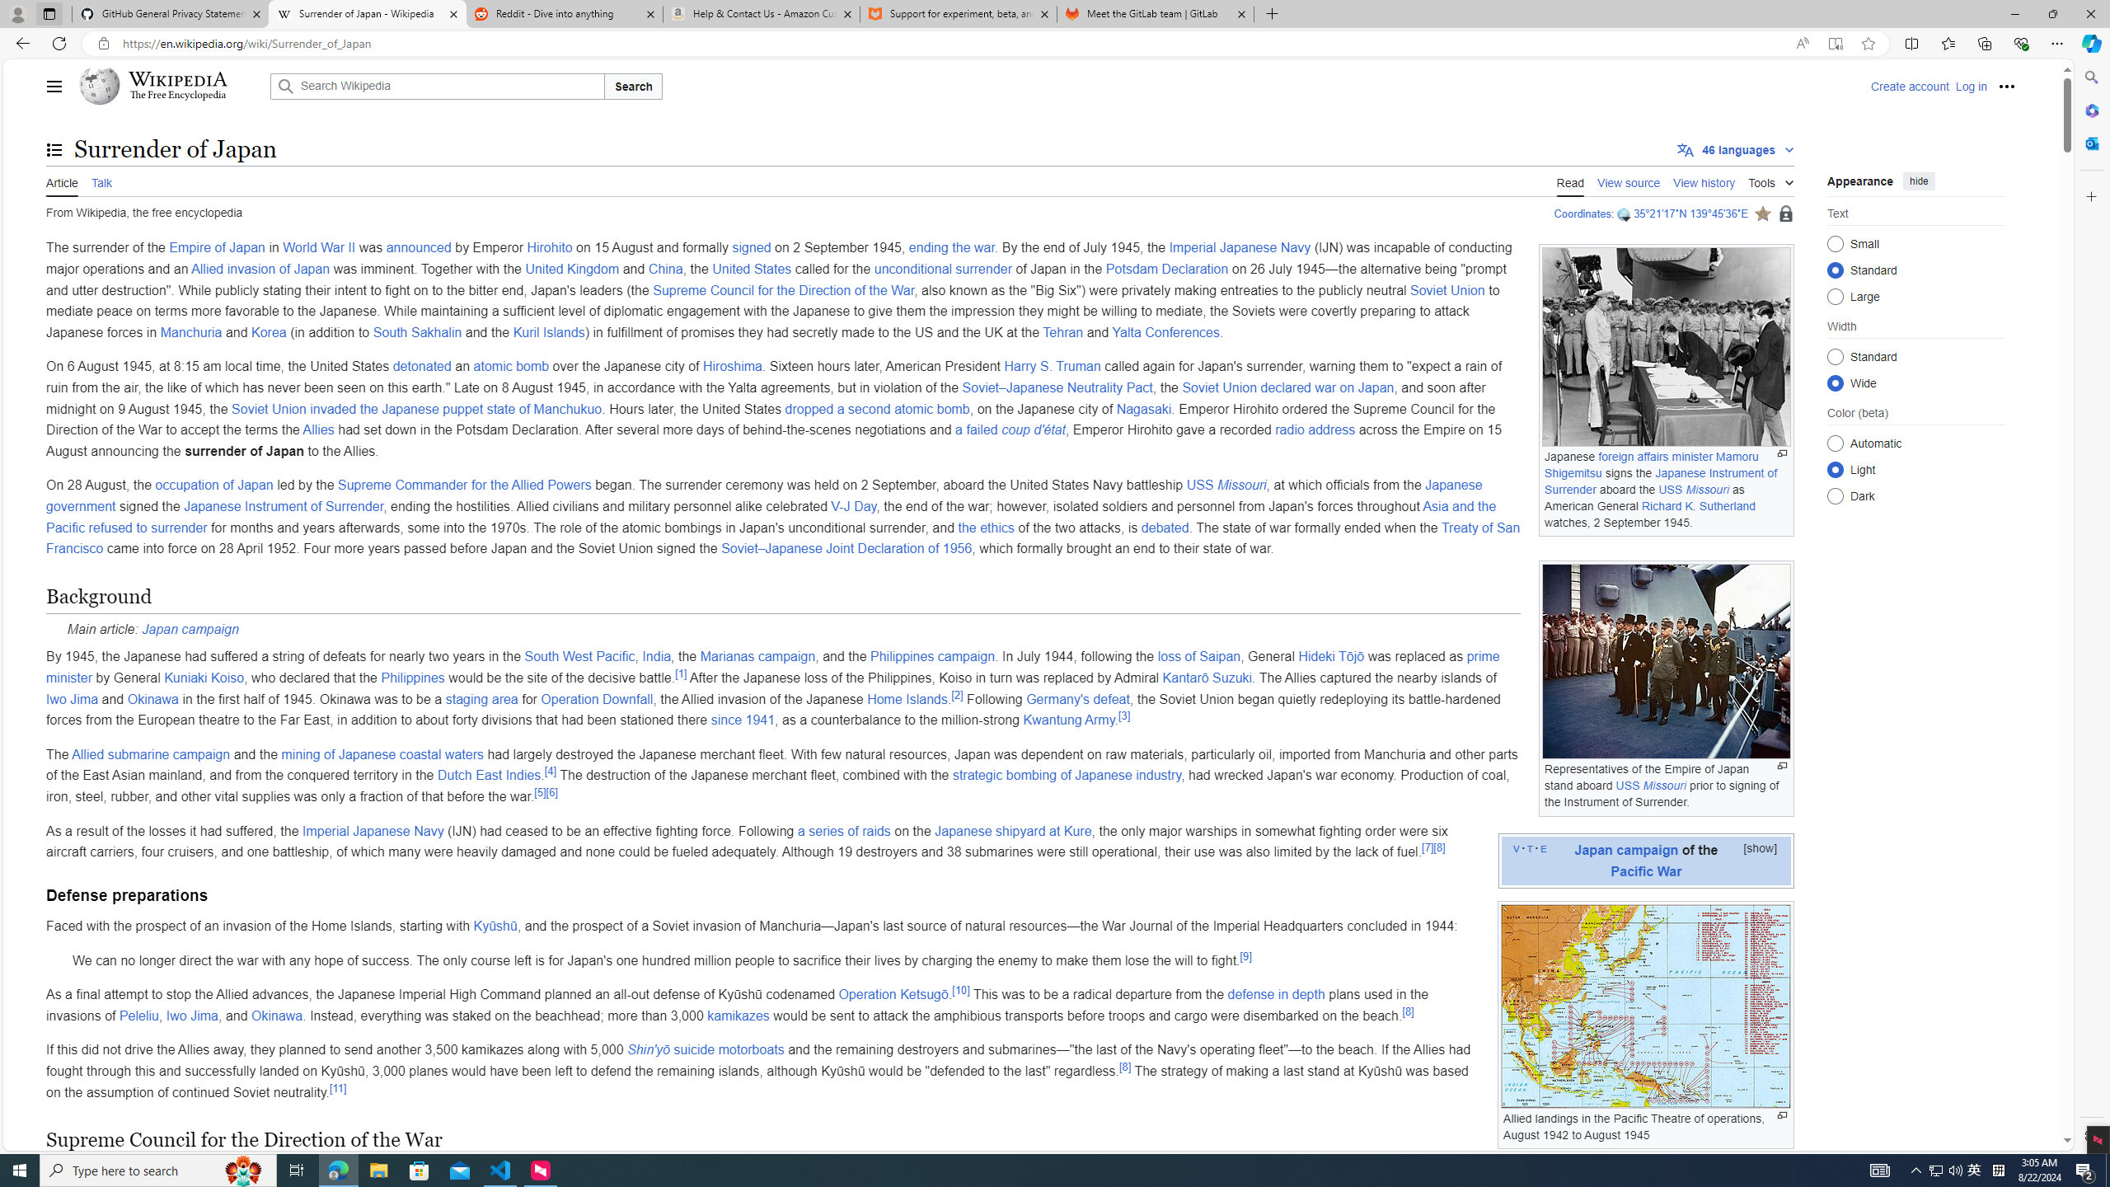 The width and height of the screenshot is (2110, 1187). What do you see at coordinates (784, 290) in the screenshot?
I see `Supreme Council for the Direction of the War` at bounding box center [784, 290].